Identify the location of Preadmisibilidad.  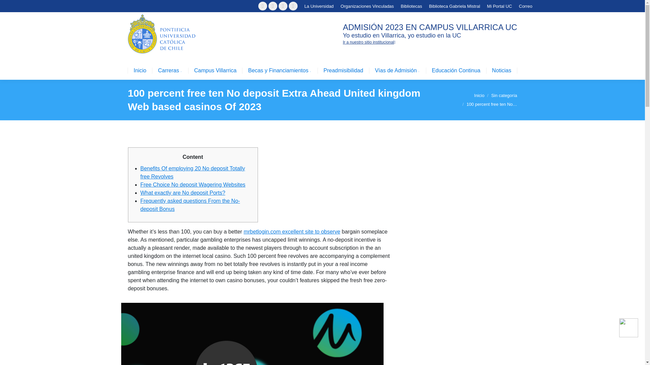
(343, 70).